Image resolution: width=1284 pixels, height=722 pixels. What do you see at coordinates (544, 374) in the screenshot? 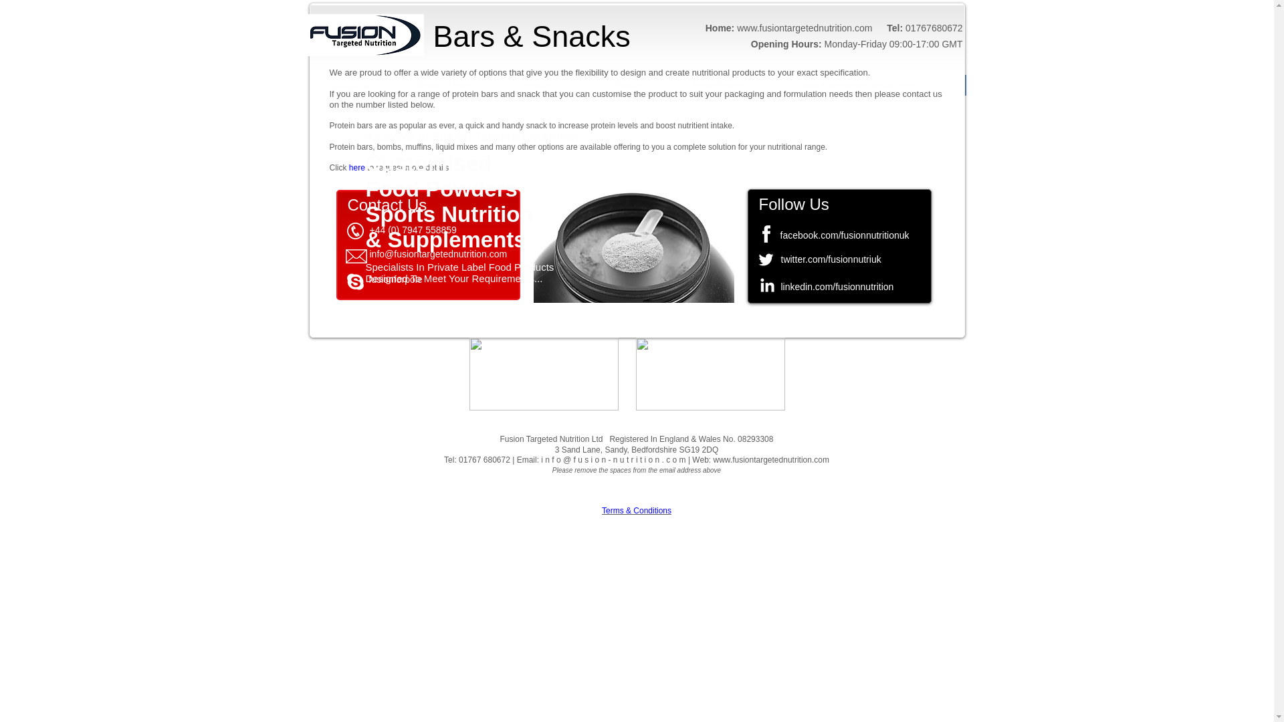
I see `ISO-22000-2005-badge-white.png` at bounding box center [544, 374].